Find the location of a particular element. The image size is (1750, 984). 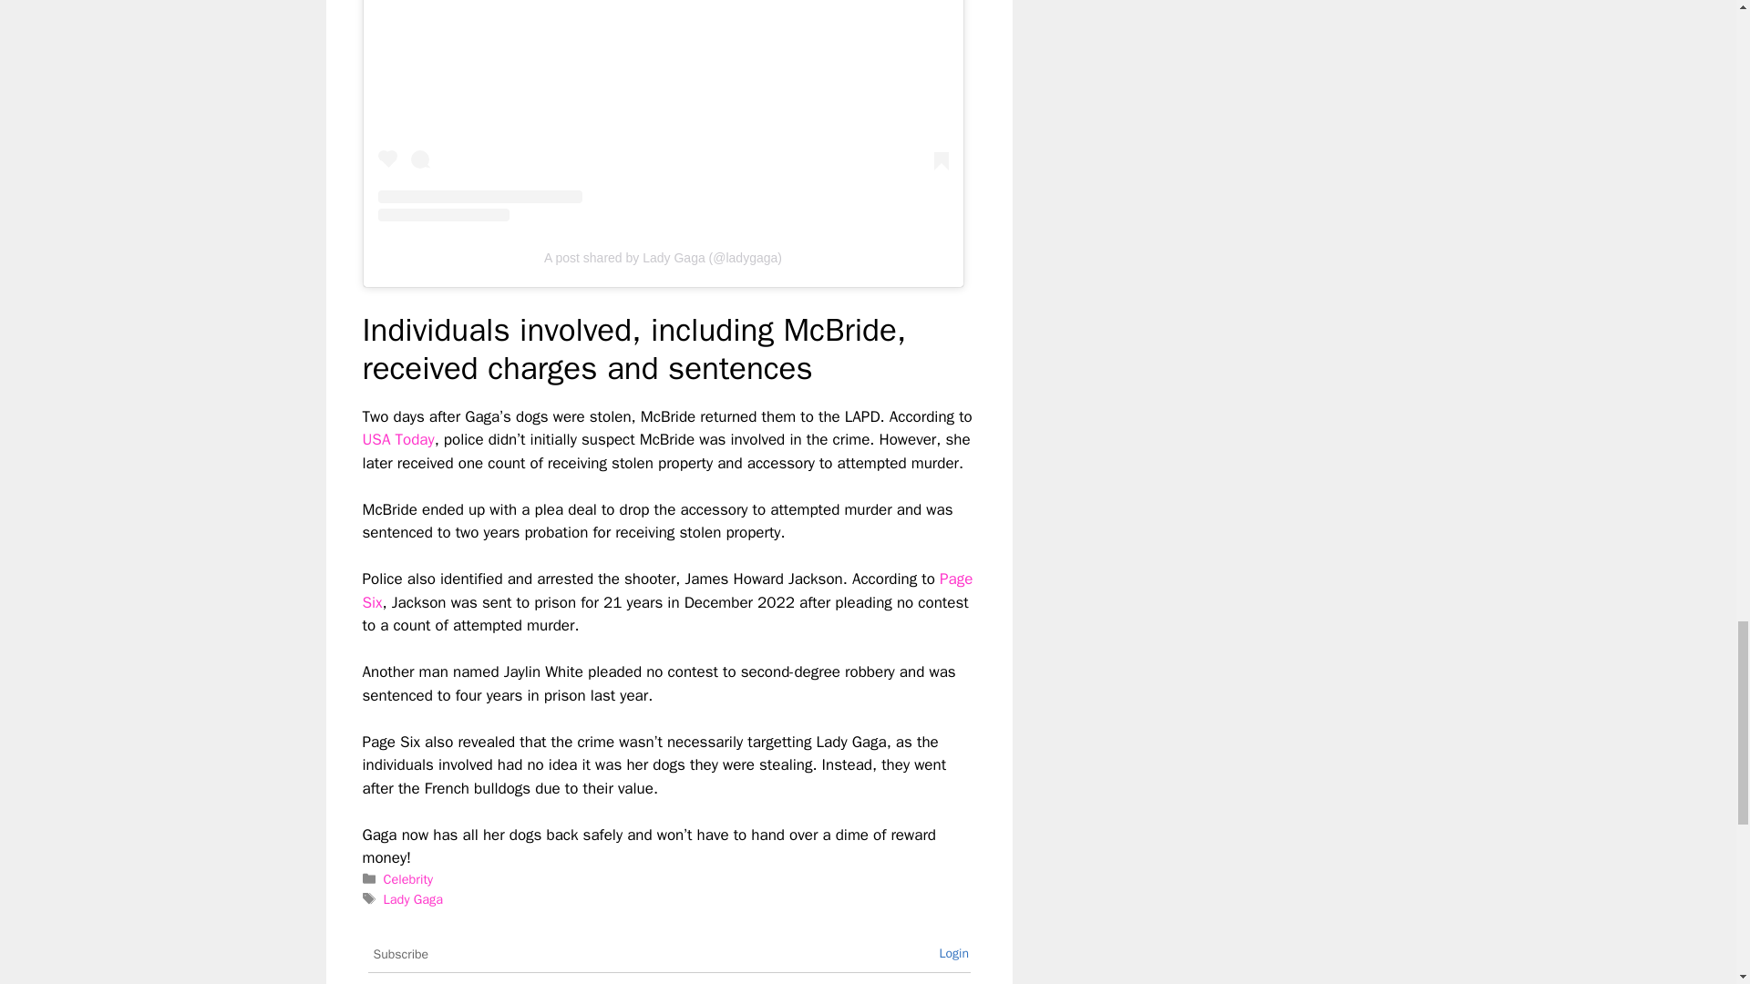

Page Six is located at coordinates (667, 590).